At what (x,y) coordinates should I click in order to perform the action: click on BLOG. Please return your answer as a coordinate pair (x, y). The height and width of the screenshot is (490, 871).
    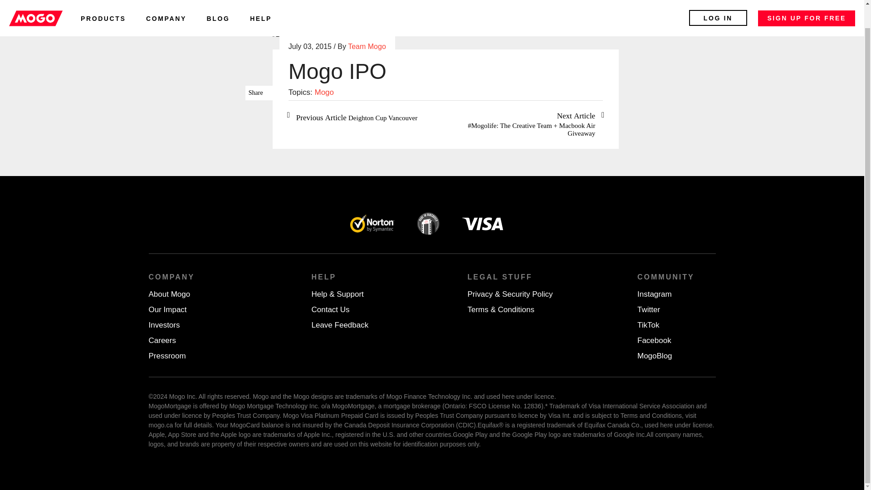
    Looking at the image, I should click on (218, 6).